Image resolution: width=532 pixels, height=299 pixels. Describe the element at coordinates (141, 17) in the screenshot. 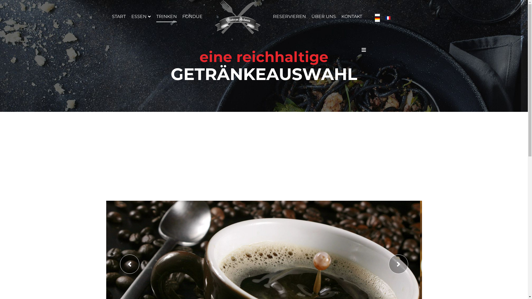

I see `ESSEN` at that location.